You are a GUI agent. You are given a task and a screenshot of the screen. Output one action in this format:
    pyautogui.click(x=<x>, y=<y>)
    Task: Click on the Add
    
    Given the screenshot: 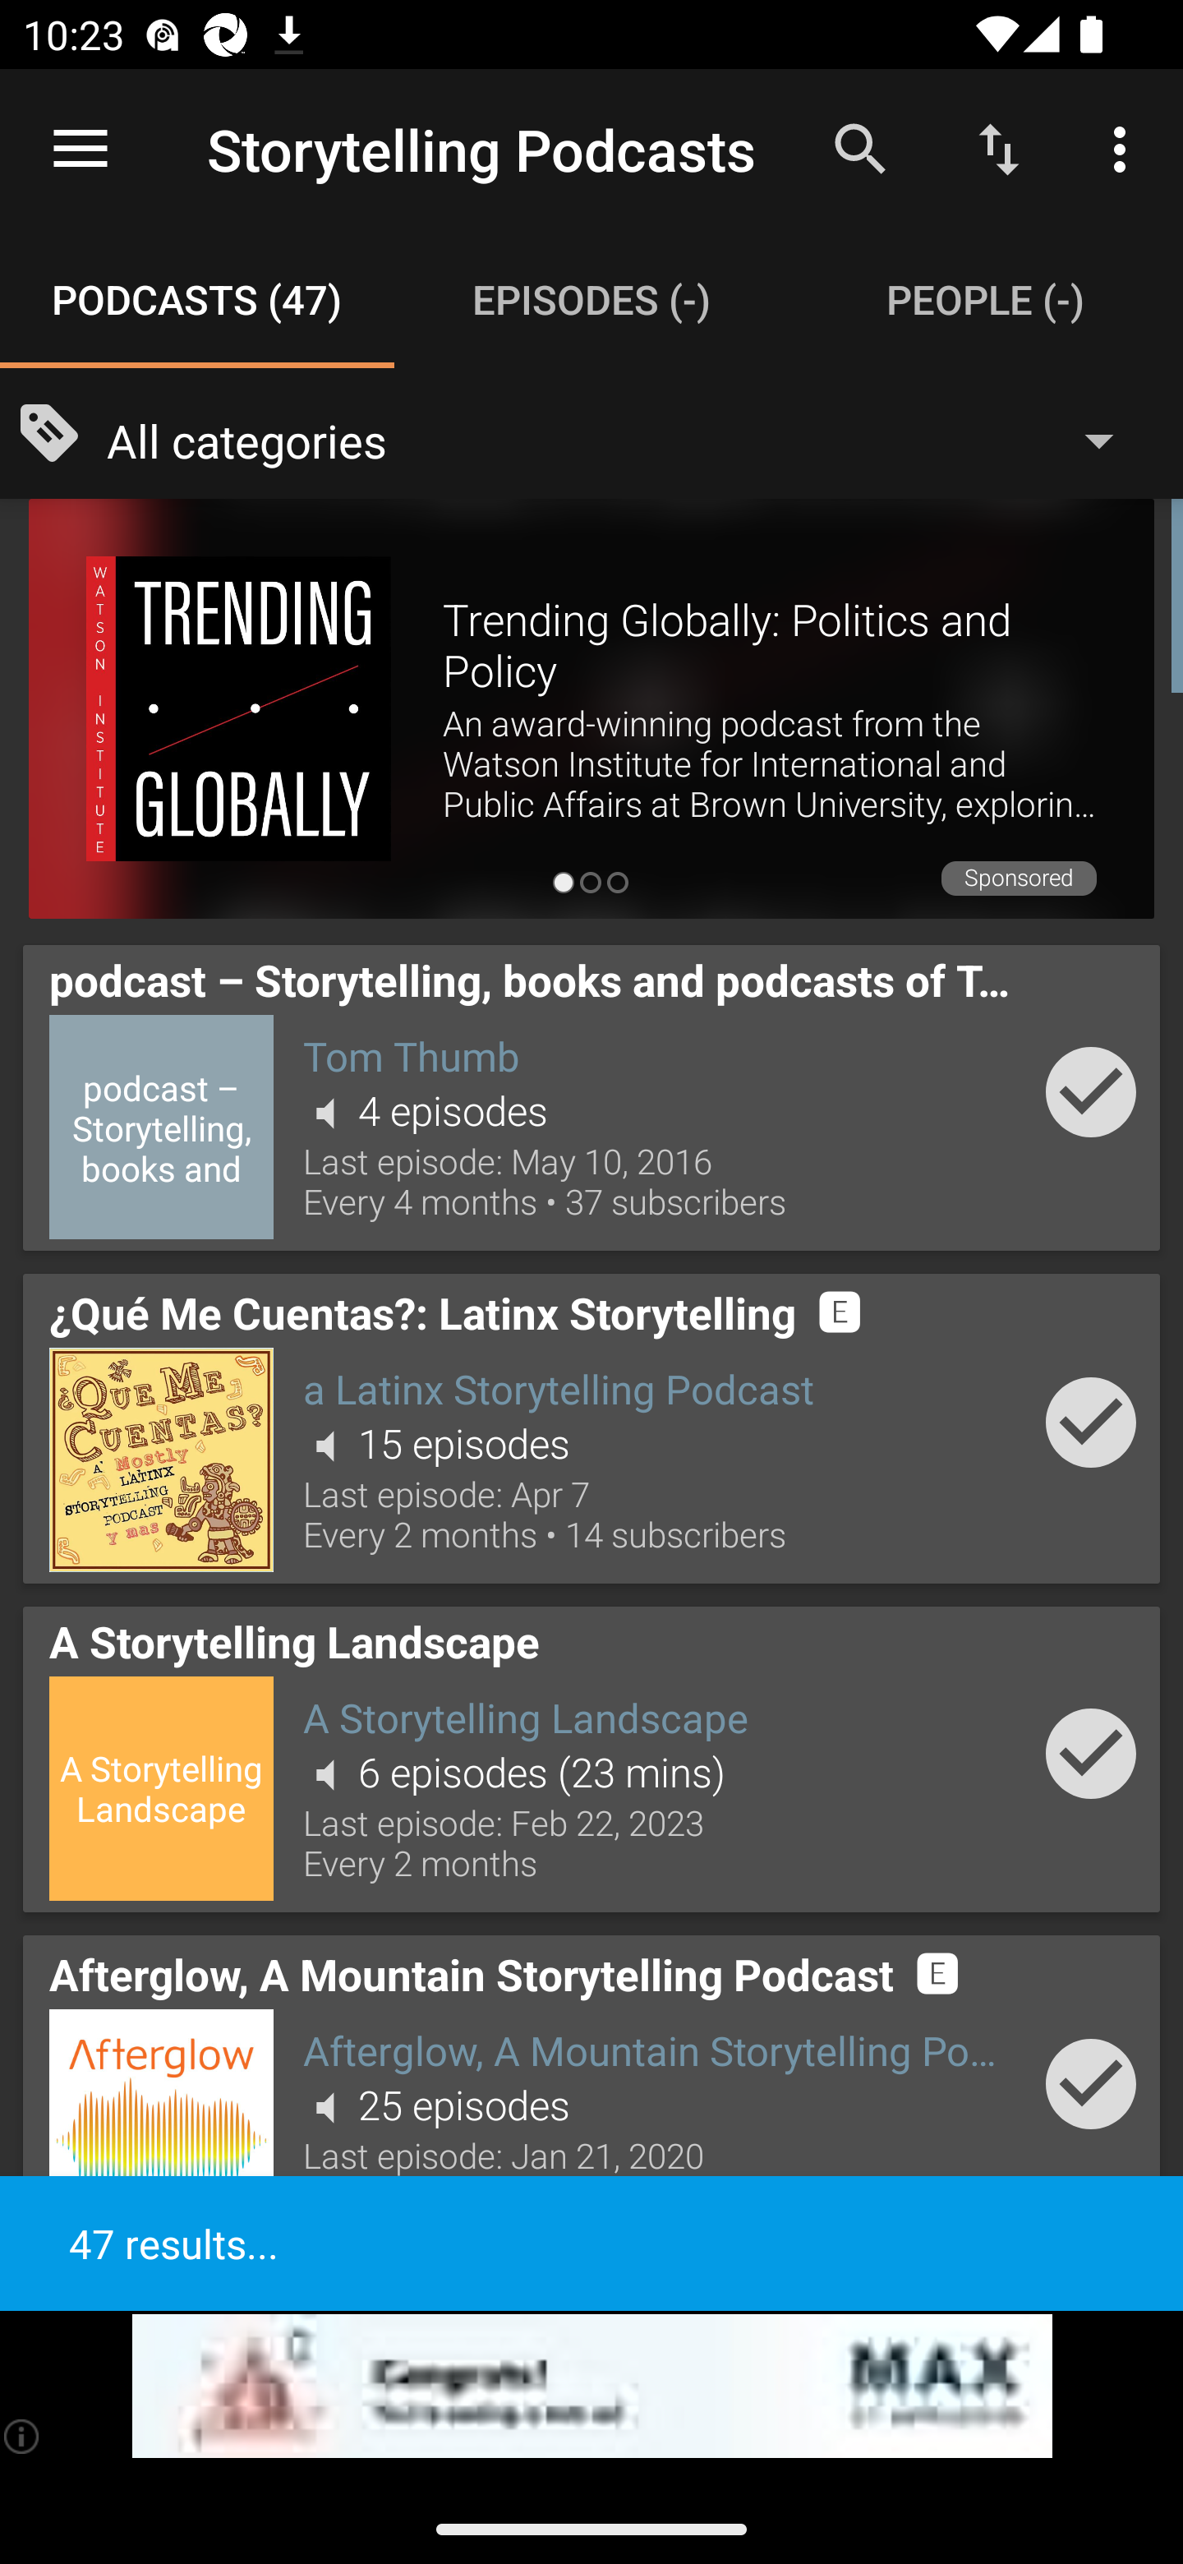 What is the action you would take?
    pyautogui.click(x=1091, y=2084)
    